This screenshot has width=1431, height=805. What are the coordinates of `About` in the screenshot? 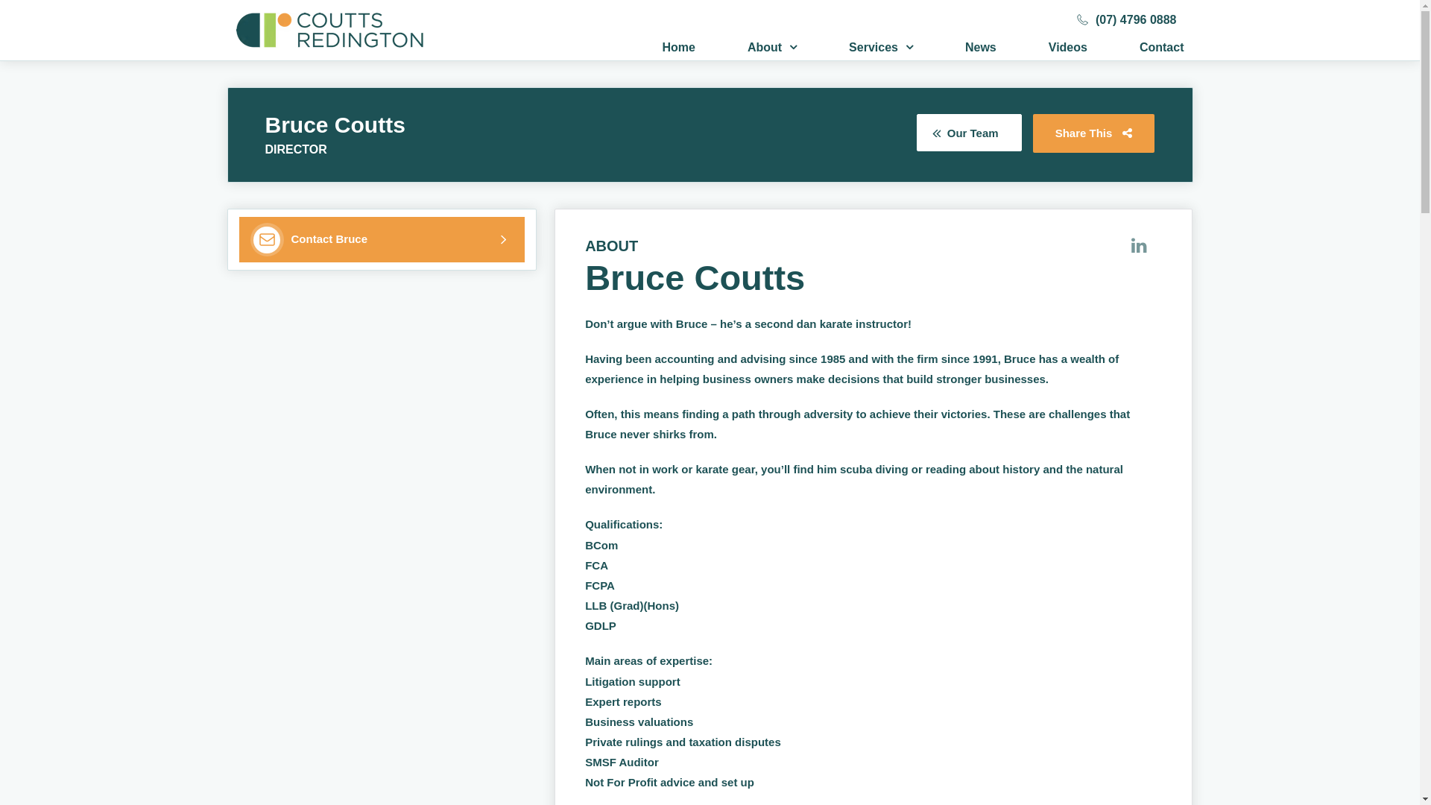 It's located at (772, 48).